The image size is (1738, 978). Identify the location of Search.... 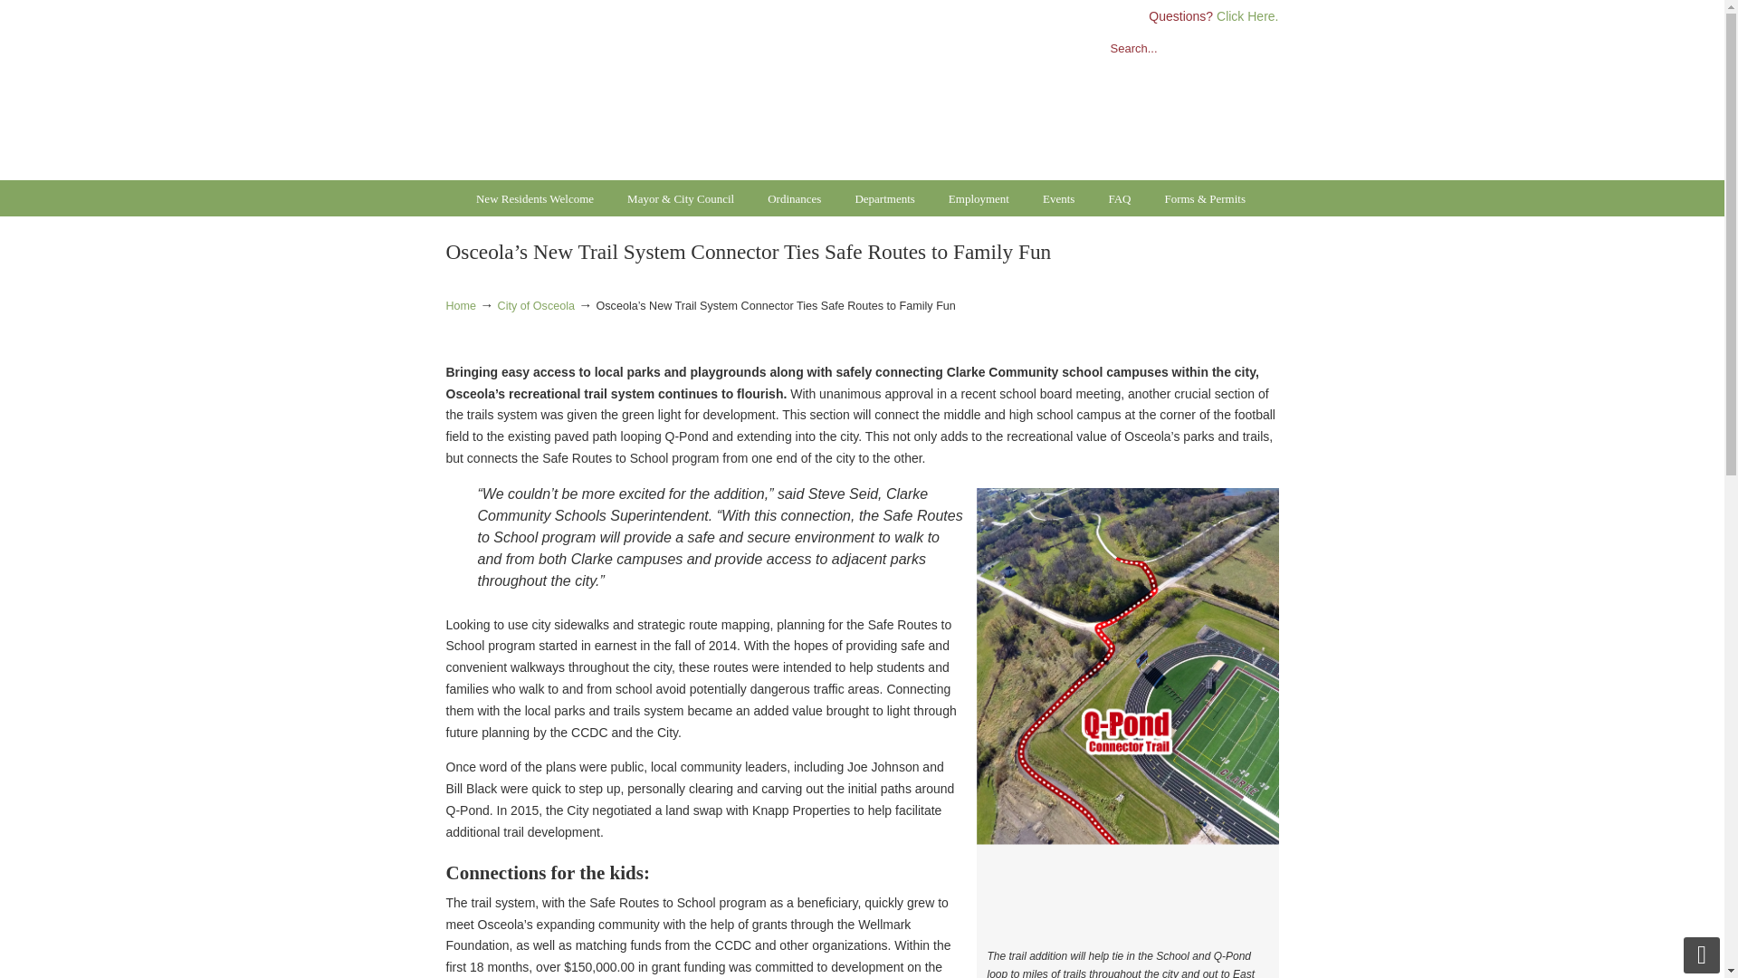
(1168, 49).